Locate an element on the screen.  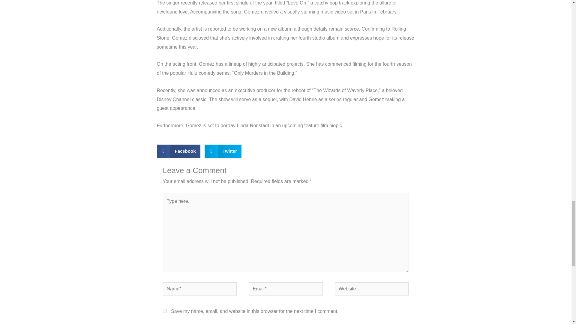
yes is located at coordinates (164, 311).